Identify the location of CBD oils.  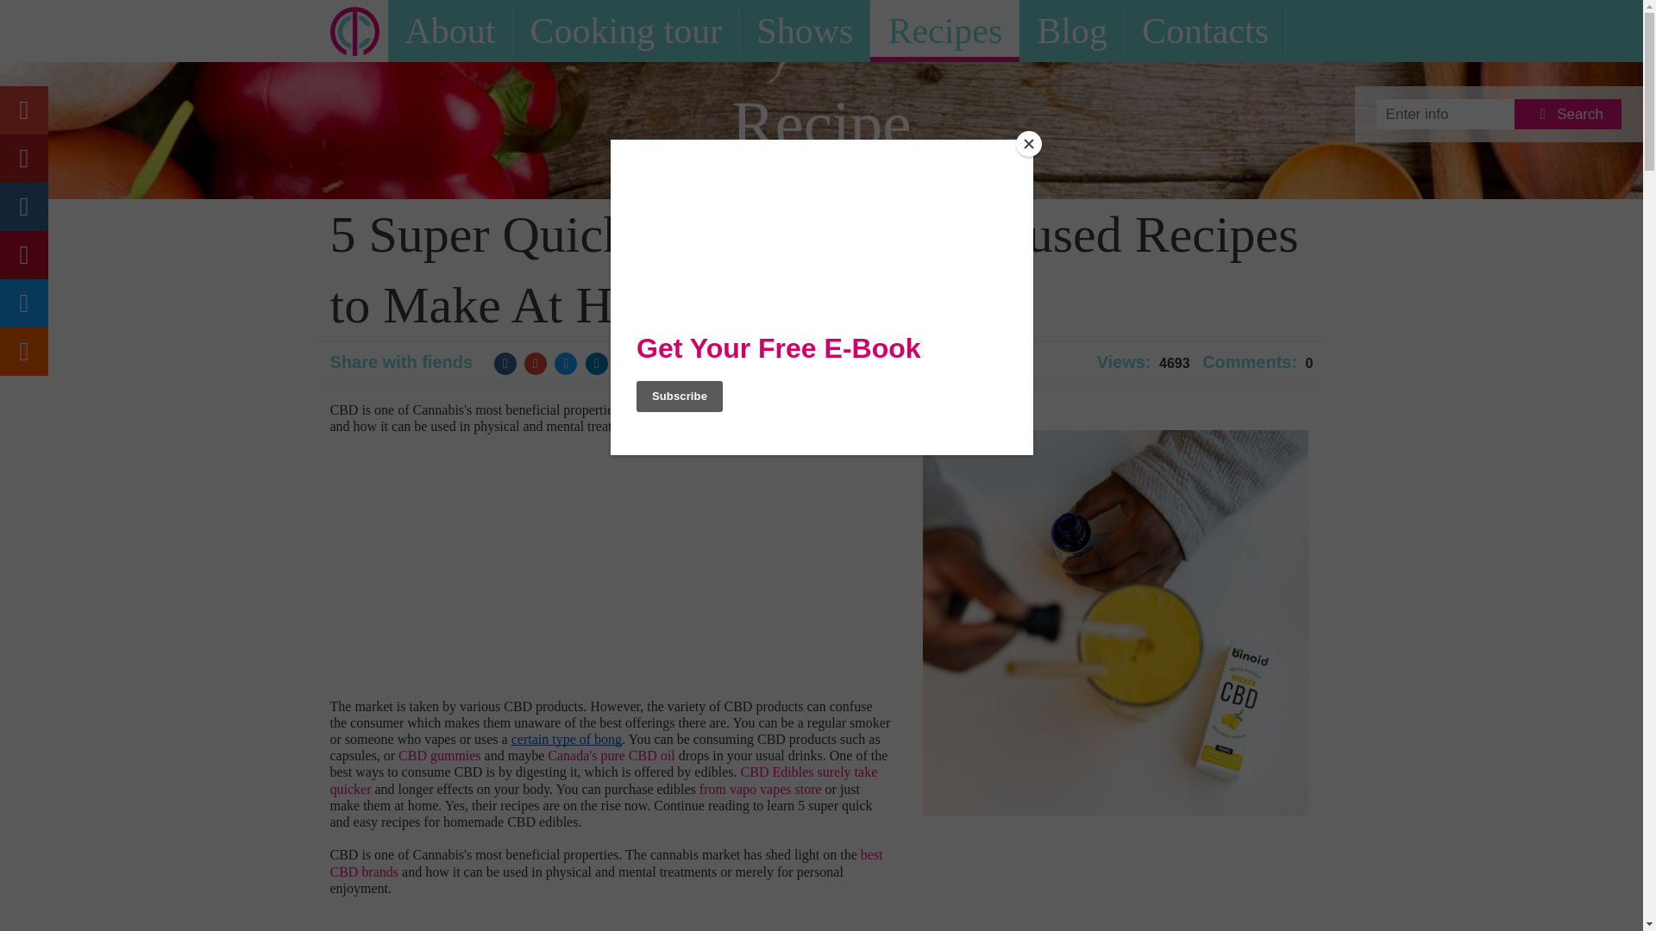
(866, 409).